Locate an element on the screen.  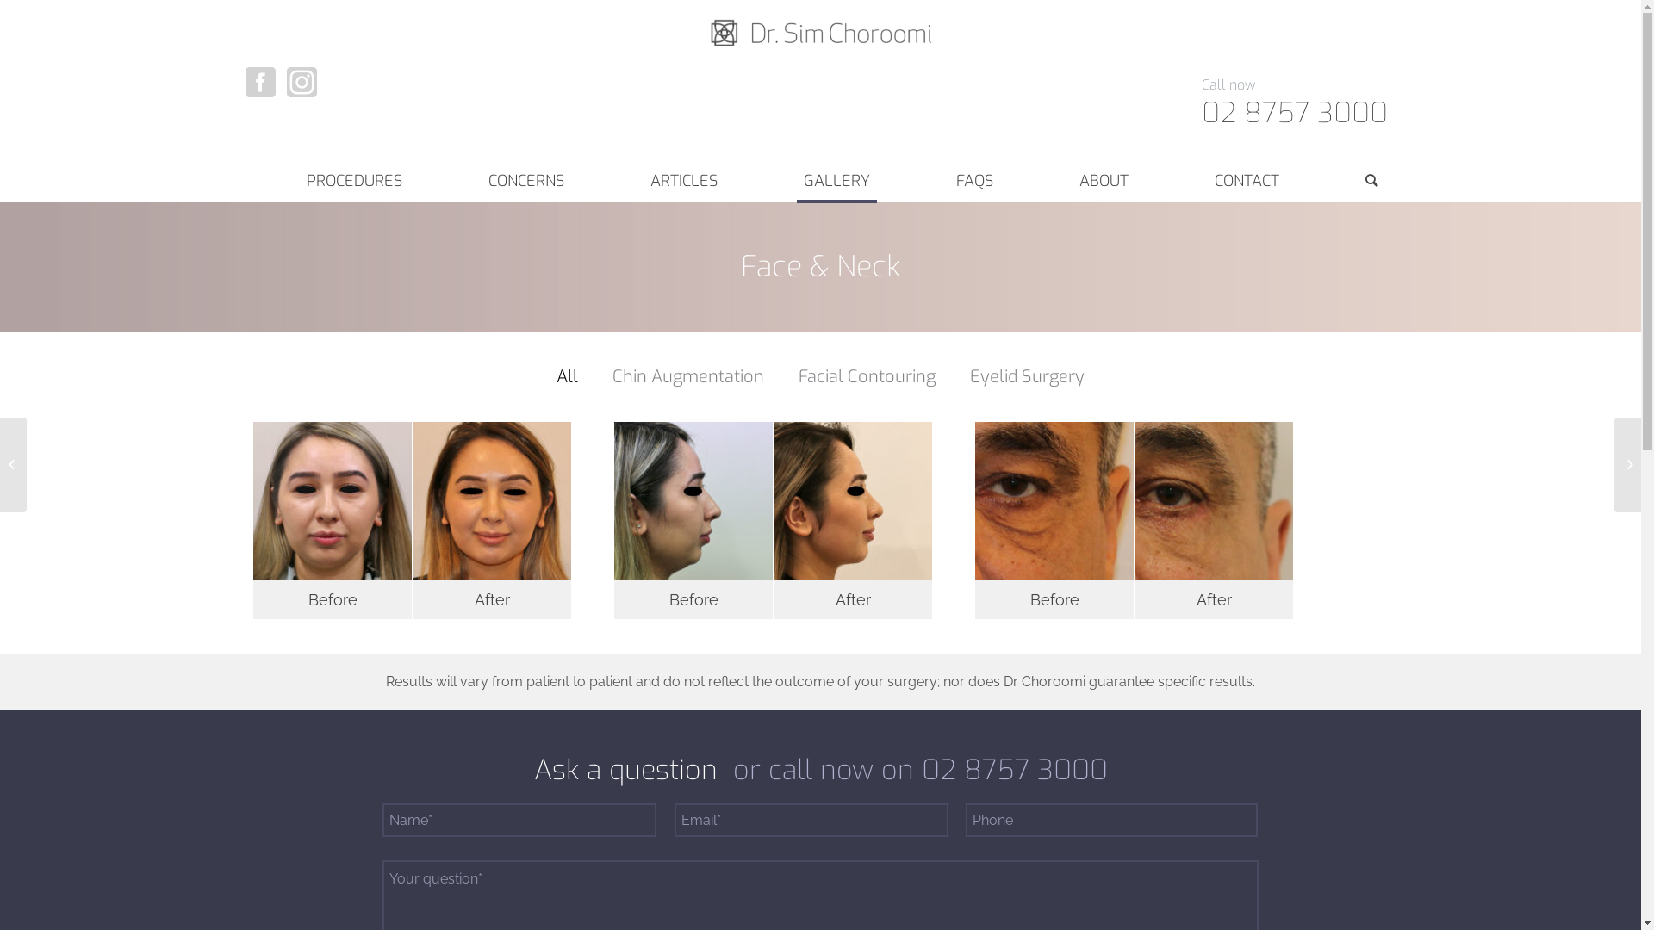
Facebook is located at coordinates (260, 82).